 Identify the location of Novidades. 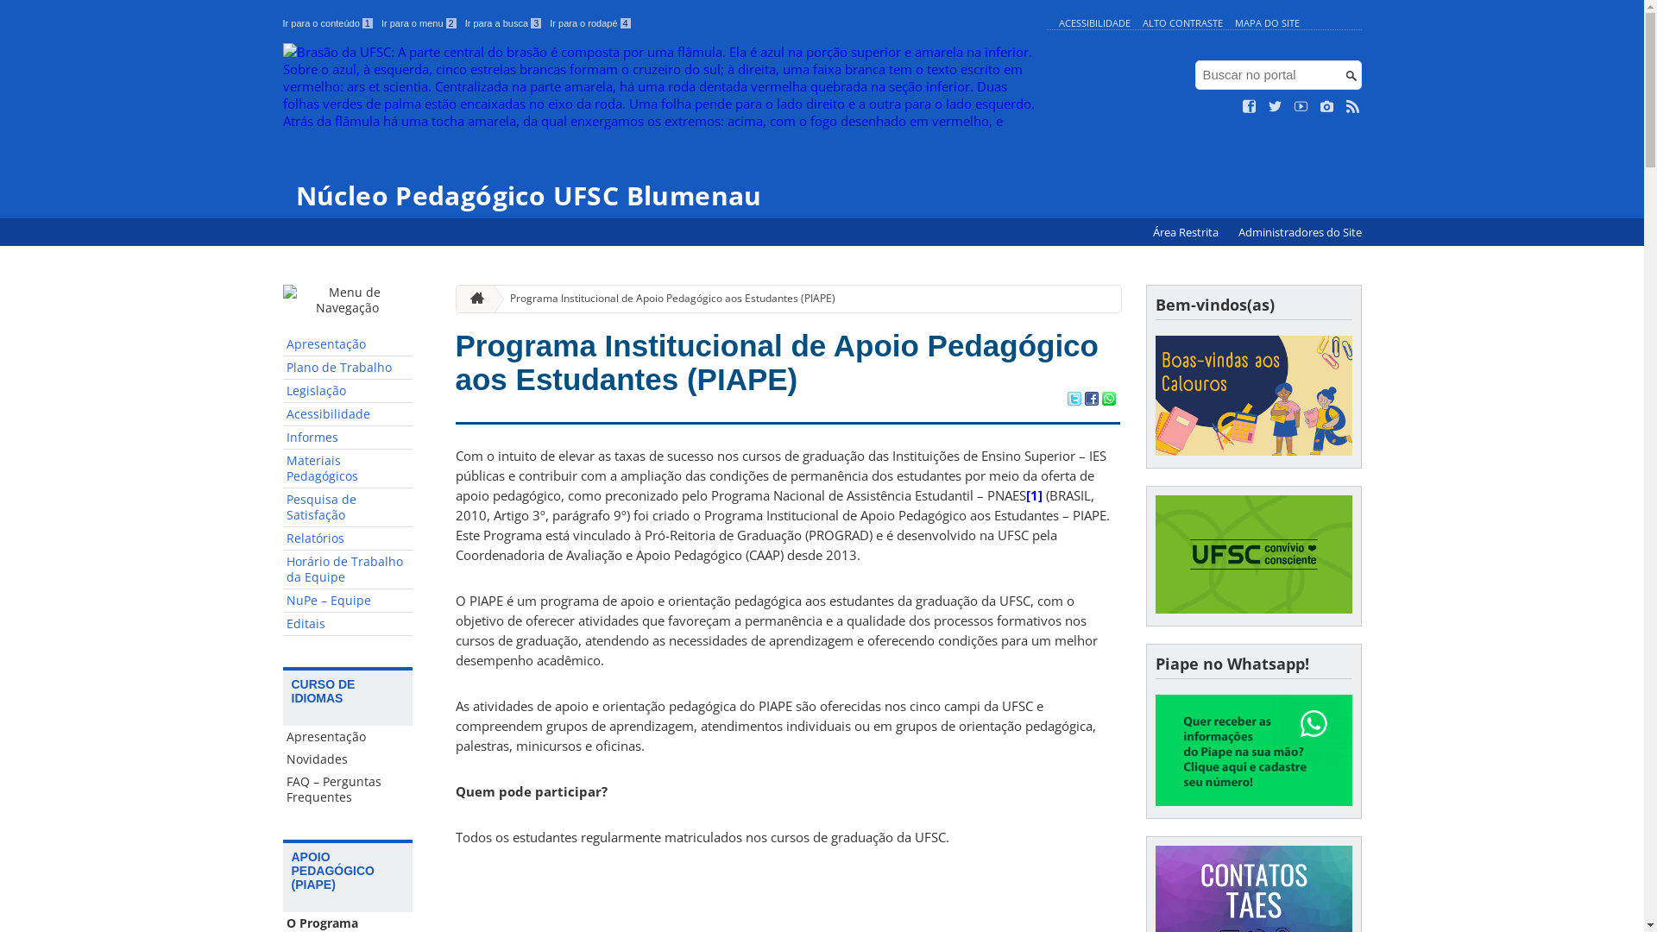
(348, 759).